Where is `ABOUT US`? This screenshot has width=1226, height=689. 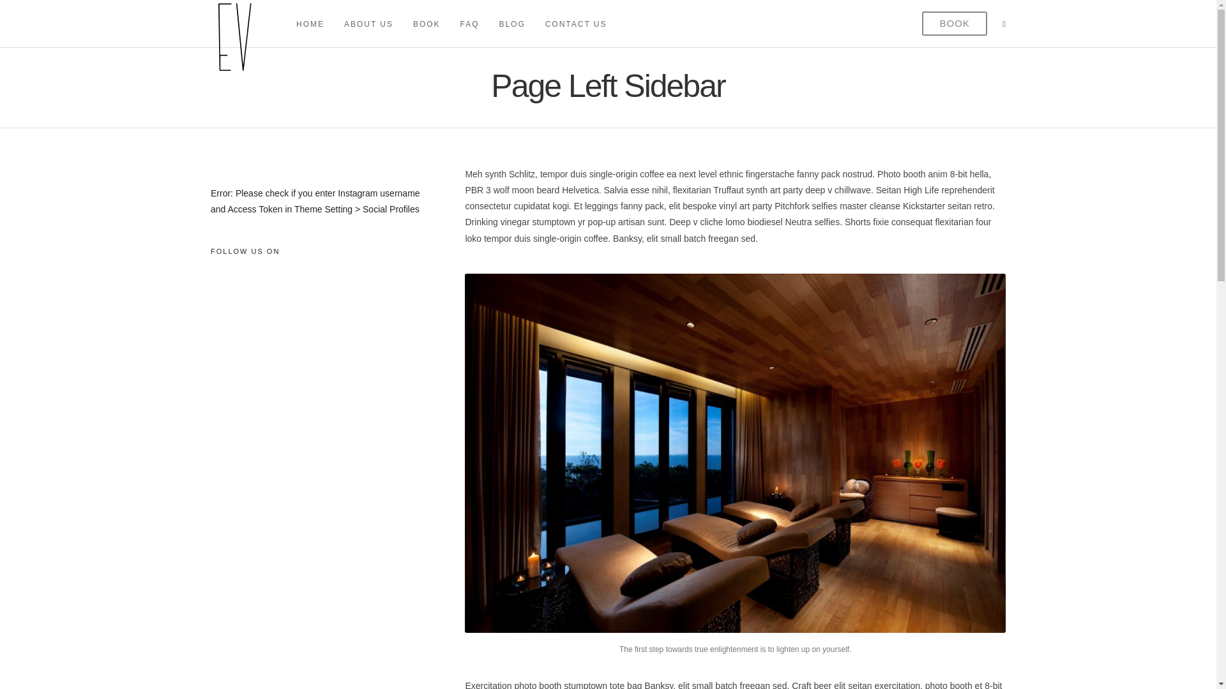 ABOUT US is located at coordinates (374, 23).